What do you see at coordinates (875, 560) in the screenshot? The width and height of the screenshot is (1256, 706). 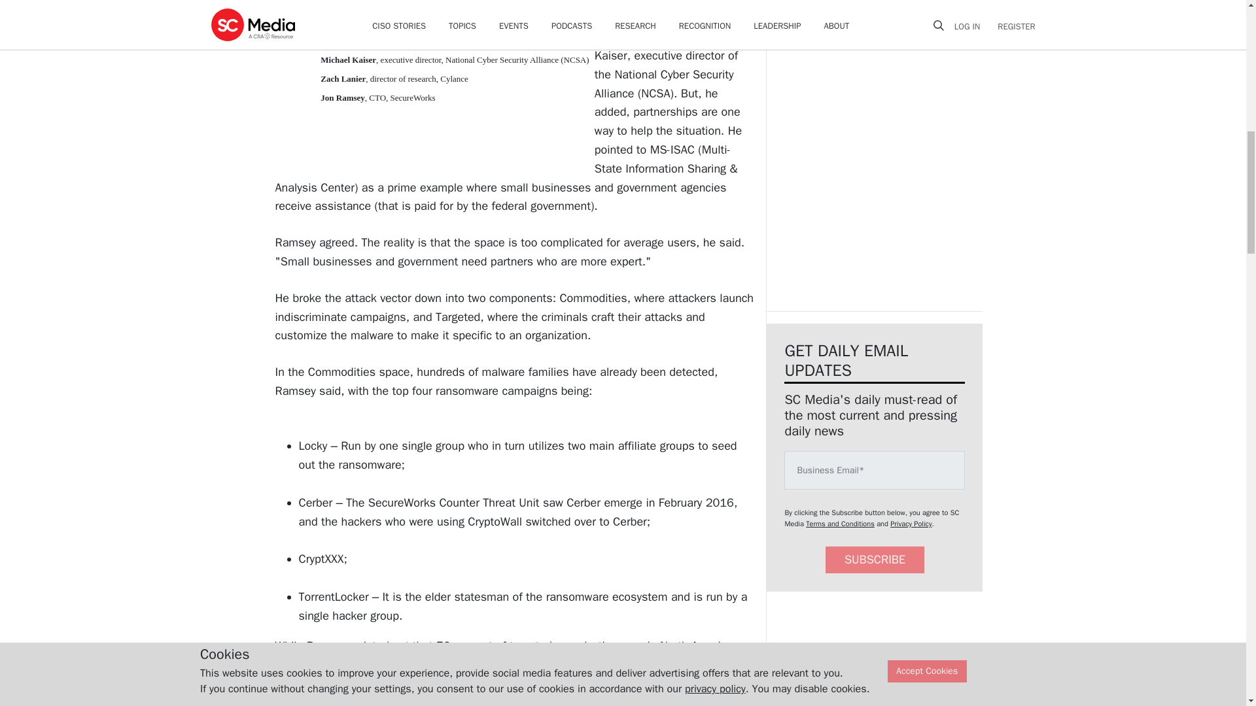 I see `SUBSCRIBE` at bounding box center [875, 560].